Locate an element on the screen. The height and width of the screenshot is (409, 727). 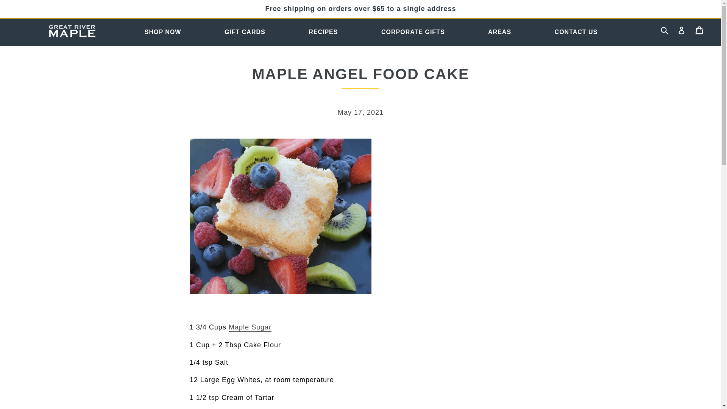
Maple Sugar is located at coordinates (250, 327).